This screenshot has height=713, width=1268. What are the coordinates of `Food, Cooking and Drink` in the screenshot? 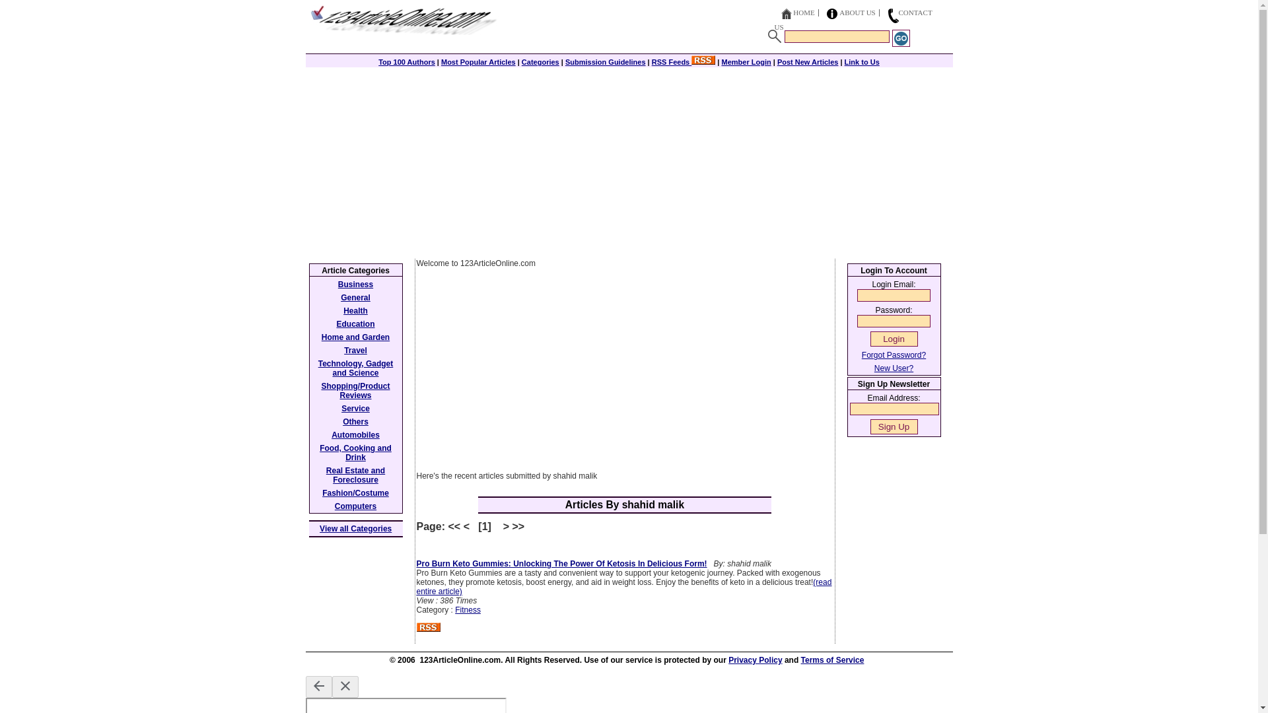 It's located at (355, 452).